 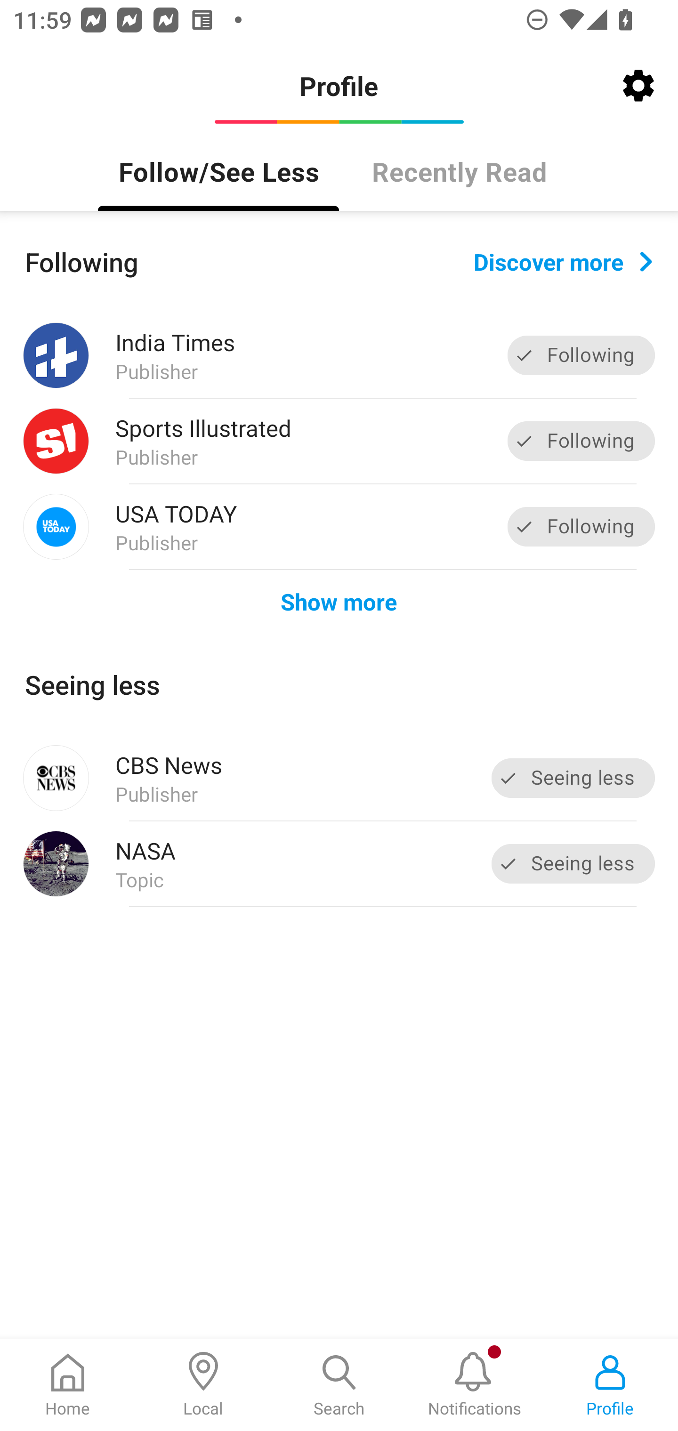 I want to click on Sports Illustrated Publisher Following, so click(x=339, y=441).